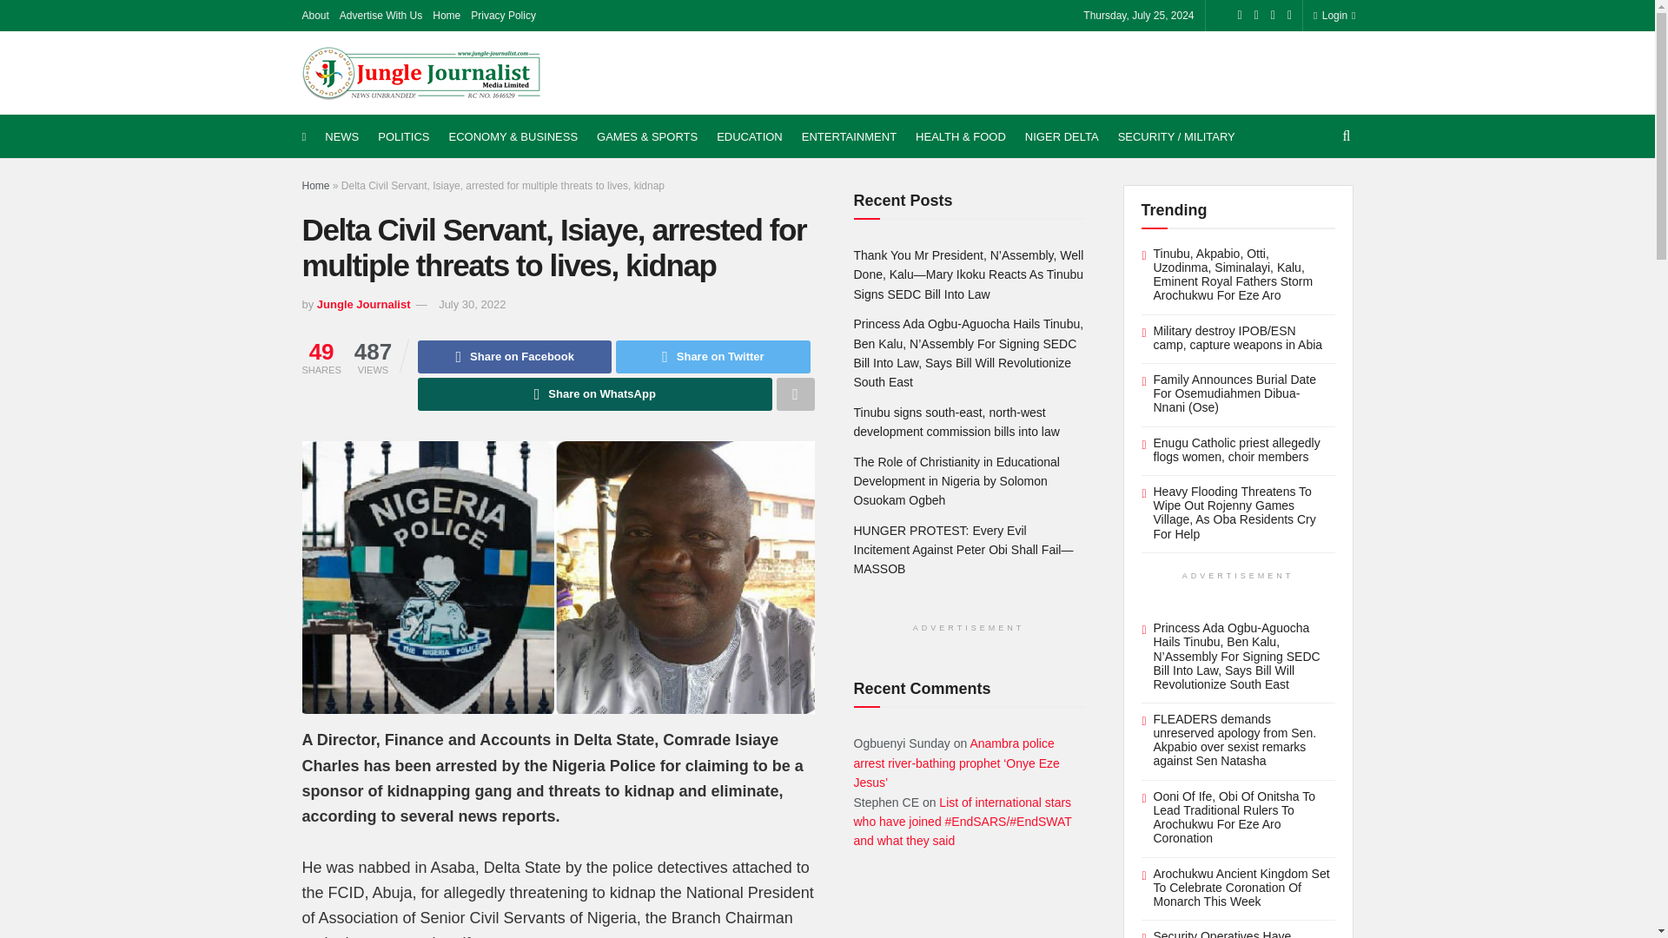  I want to click on EDUCATION, so click(749, 136).